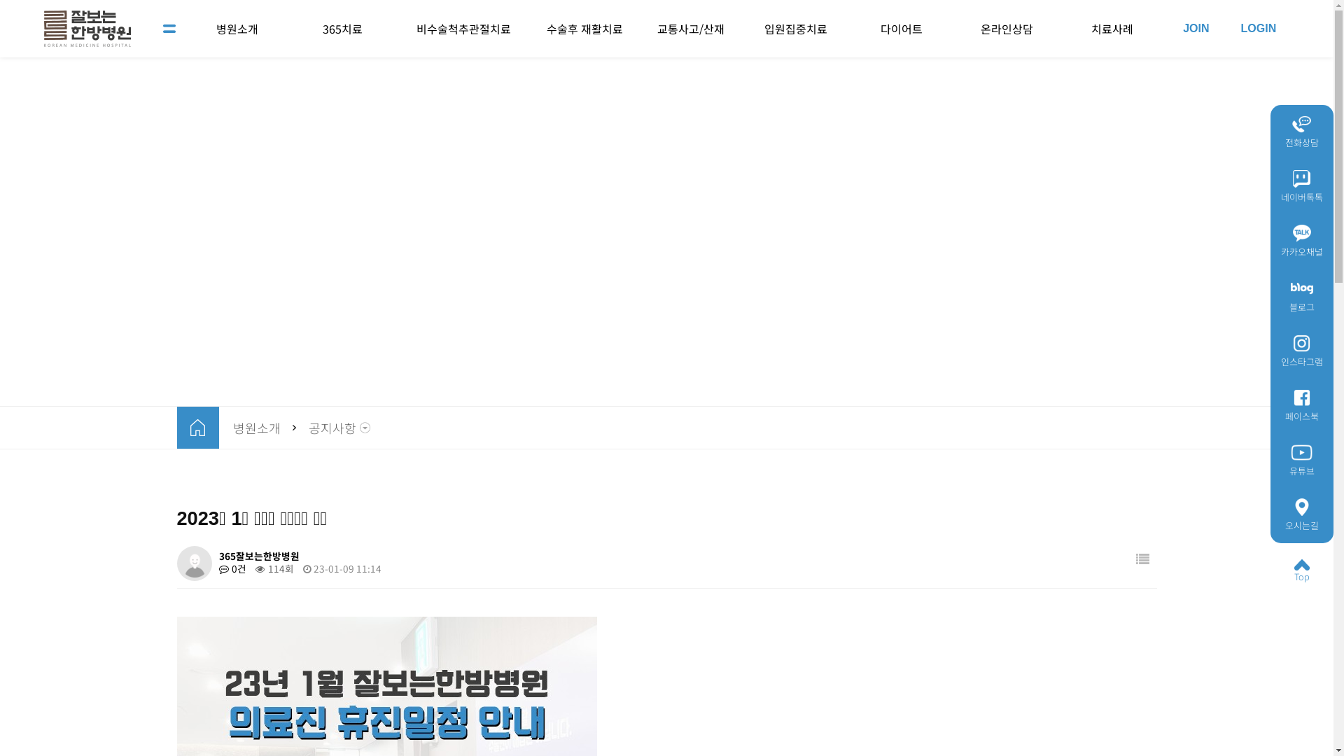  I want to click on JOIN, so click(1196, 29).